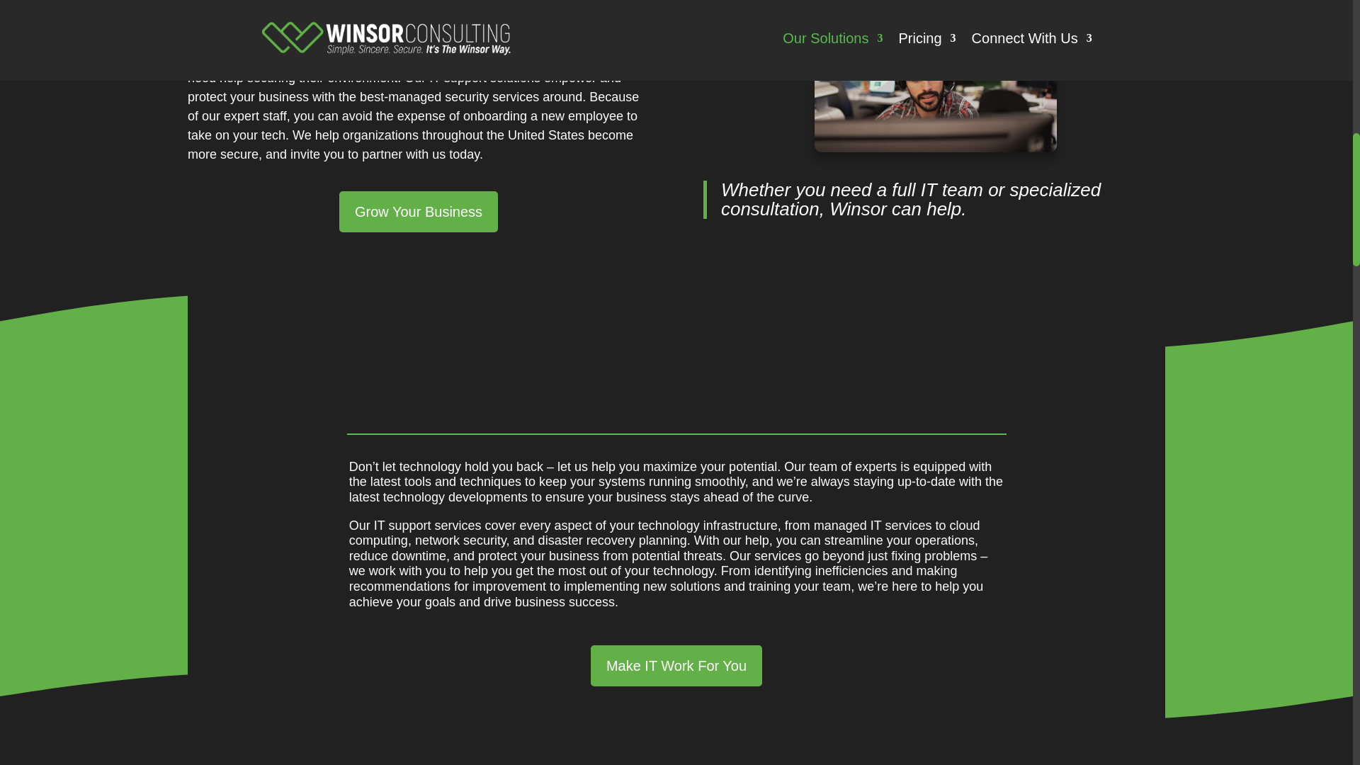  I want to click on Winsor Consulting IT Support Team, so click(934, 84).